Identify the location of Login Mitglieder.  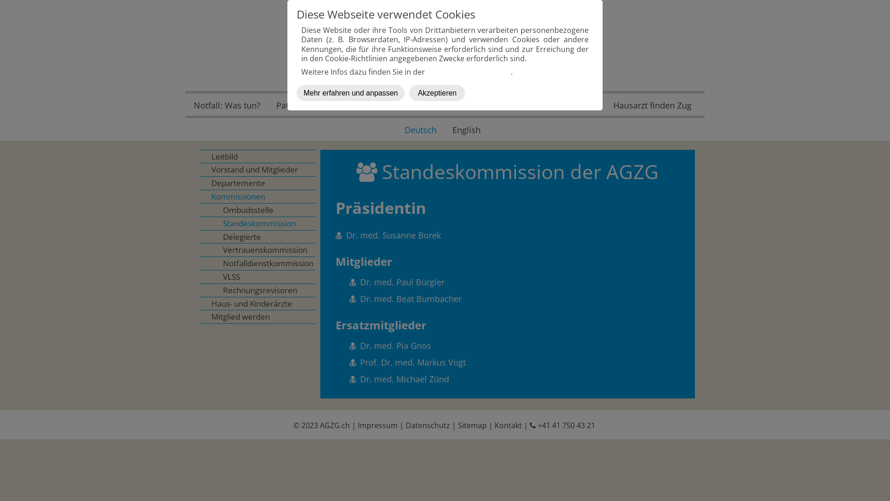
(566, 106).